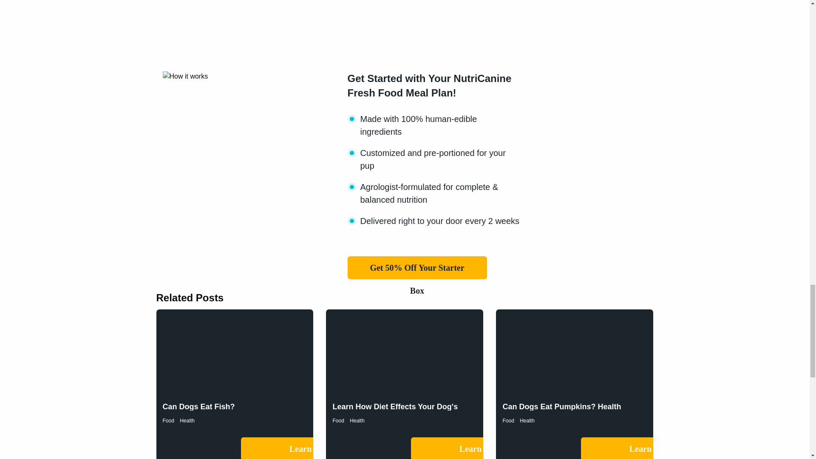  What do you see at coordinates (651, 448) in the screenshot?
I see `Learn more` at bounding box center [651, 448].